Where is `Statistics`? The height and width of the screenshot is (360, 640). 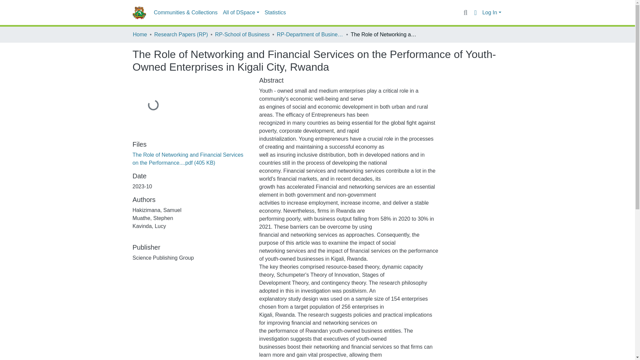
Statistics is located at coordinates (275, 13).